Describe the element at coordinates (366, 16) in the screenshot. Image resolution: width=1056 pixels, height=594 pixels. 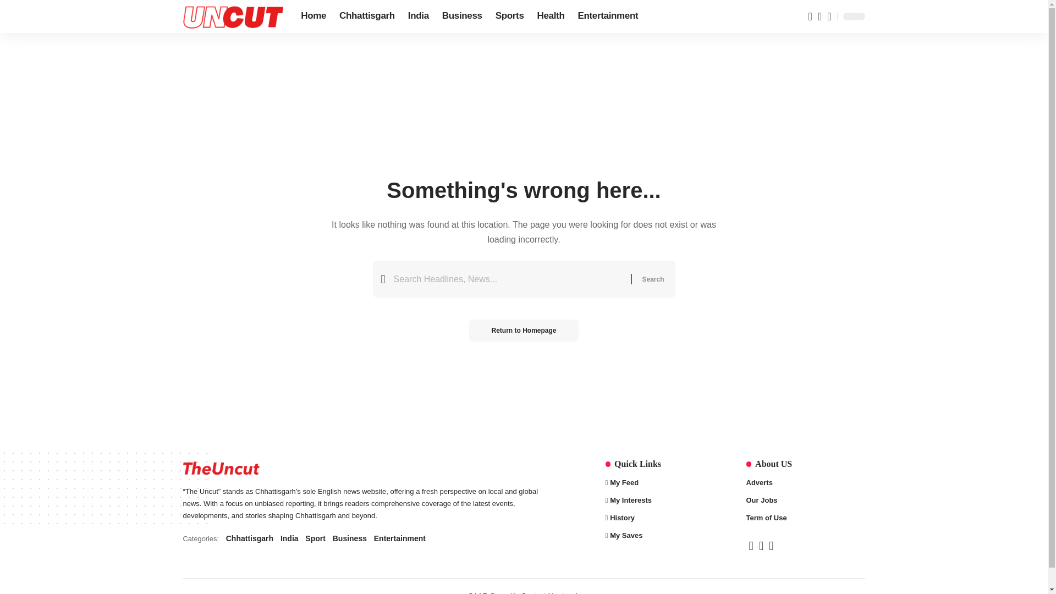
I see `Search` at that location.